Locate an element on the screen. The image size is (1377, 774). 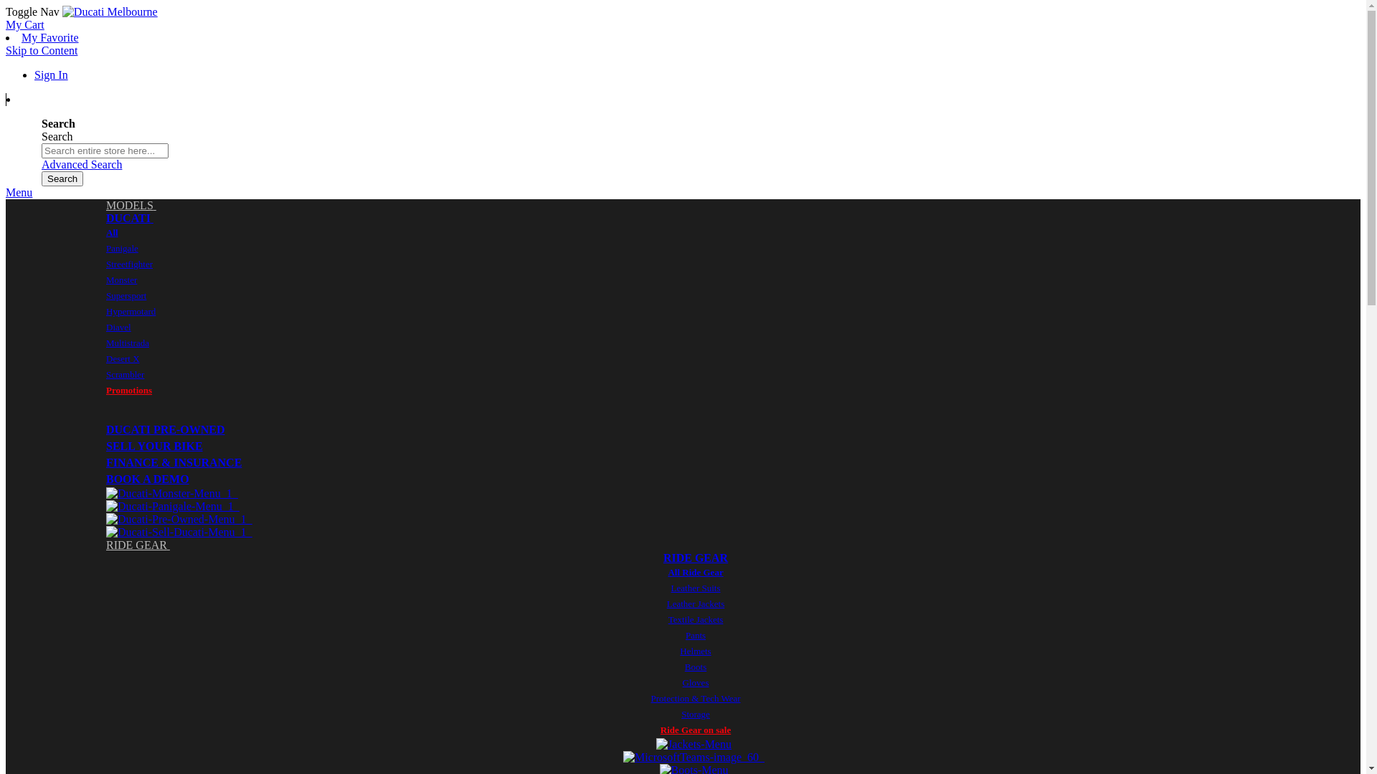
Panigale is located at coordinates (122, 248).